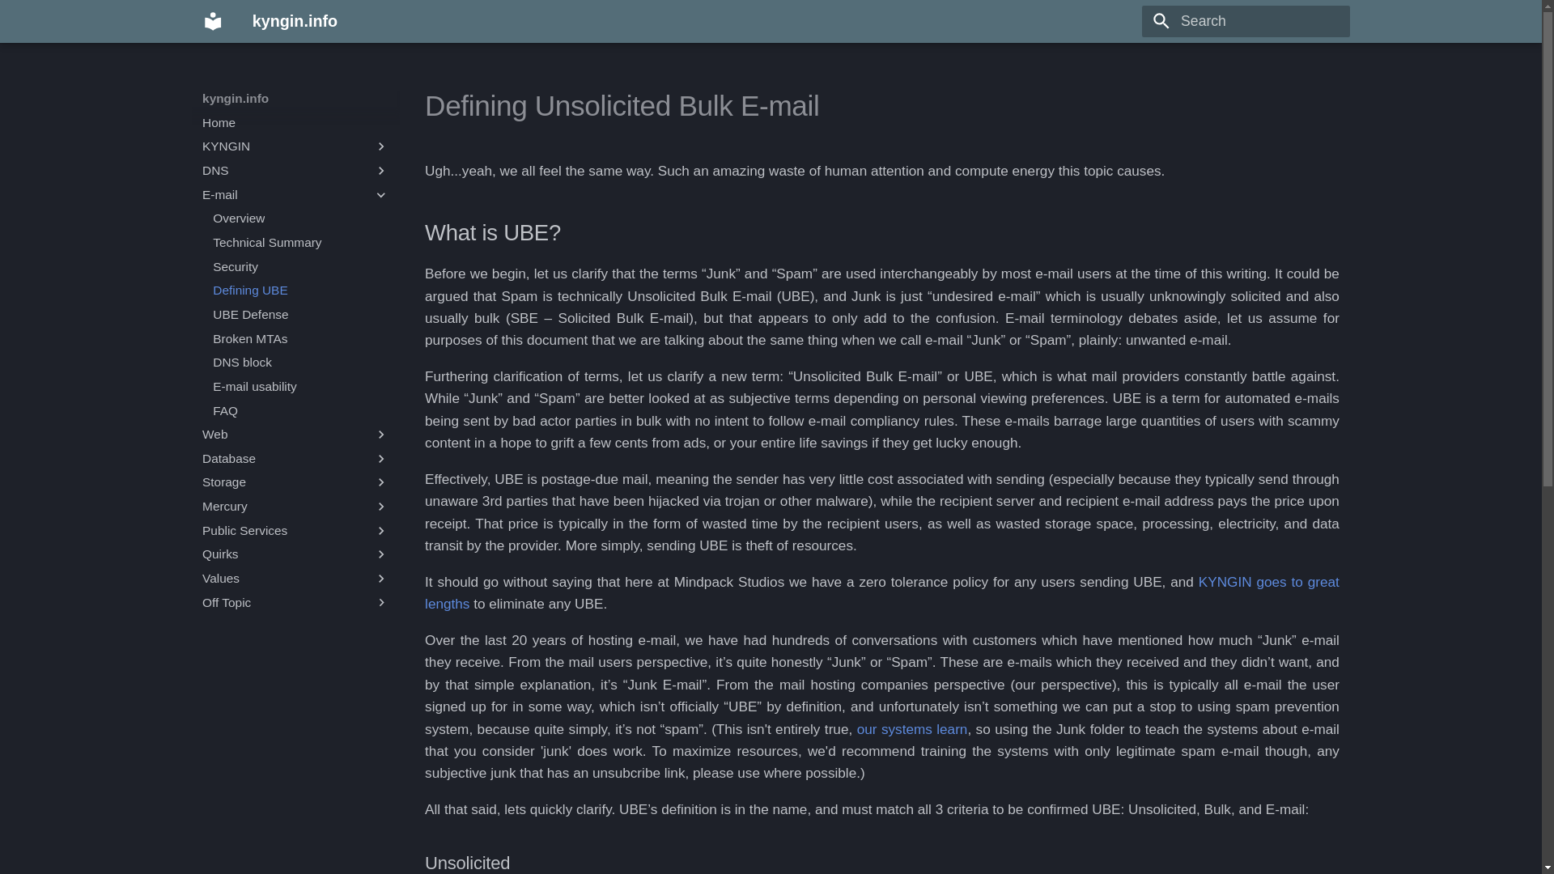  Describe the element at coordinates (301, 387) in the screenshot. I see `E-mail usability` at that location.